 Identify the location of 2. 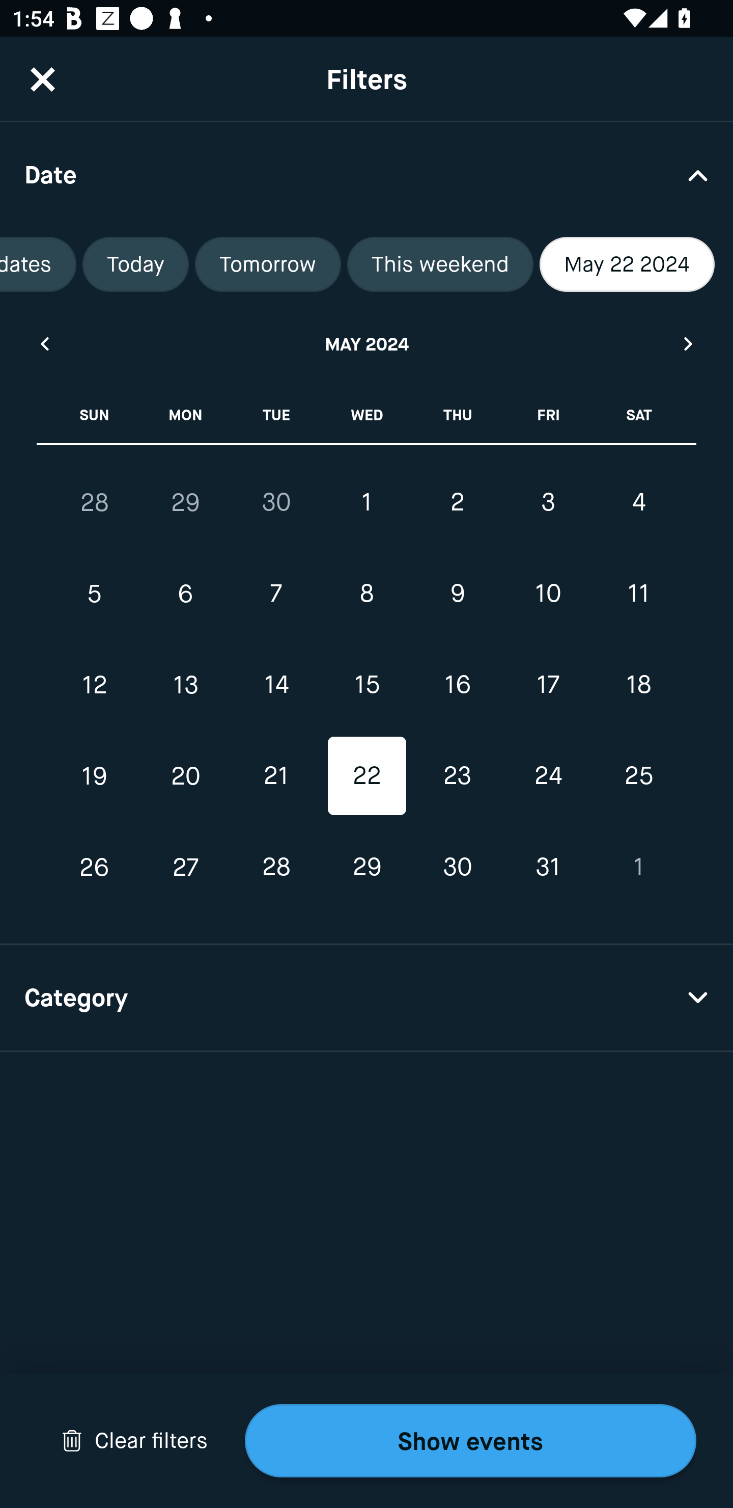
(457, 502).